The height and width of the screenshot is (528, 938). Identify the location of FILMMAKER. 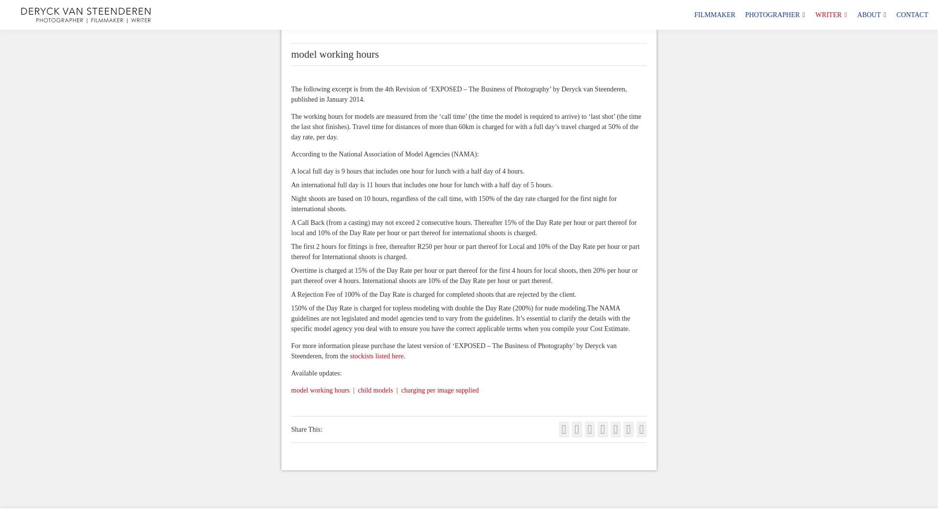
(714, 15).